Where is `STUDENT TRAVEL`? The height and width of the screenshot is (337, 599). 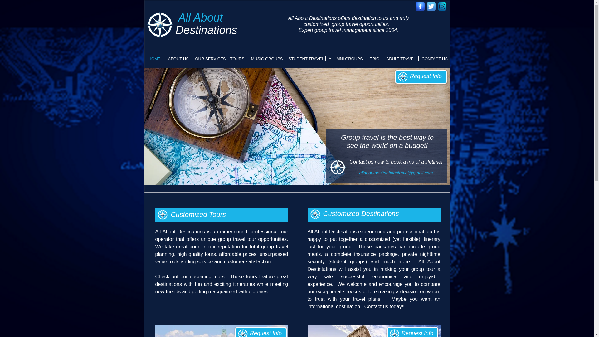
STUDENT TRAVEL is located at coordinates (305, 59).